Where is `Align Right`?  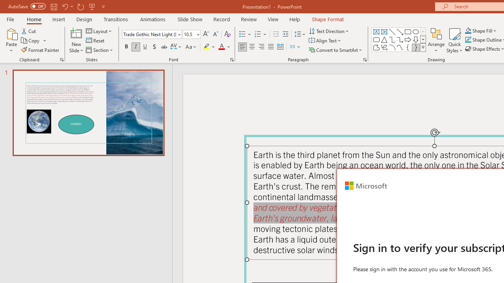
Align Right is located at coordinates (261, 47).